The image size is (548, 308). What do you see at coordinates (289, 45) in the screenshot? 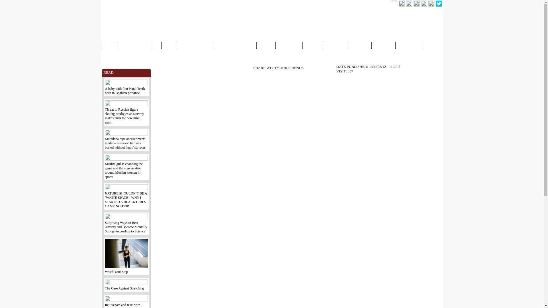
I see `ECONOMIC` at bounding box center [289, 45].